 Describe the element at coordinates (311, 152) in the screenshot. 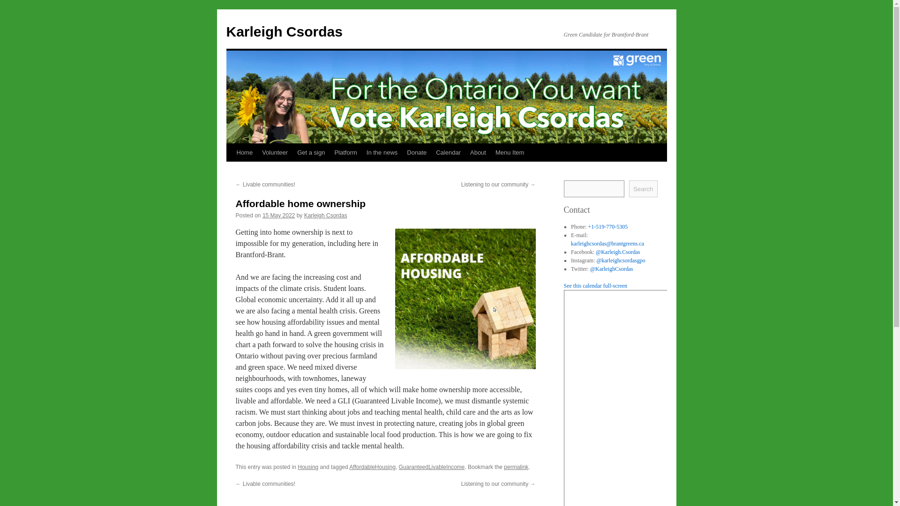

I see `Get a sign` at that location.